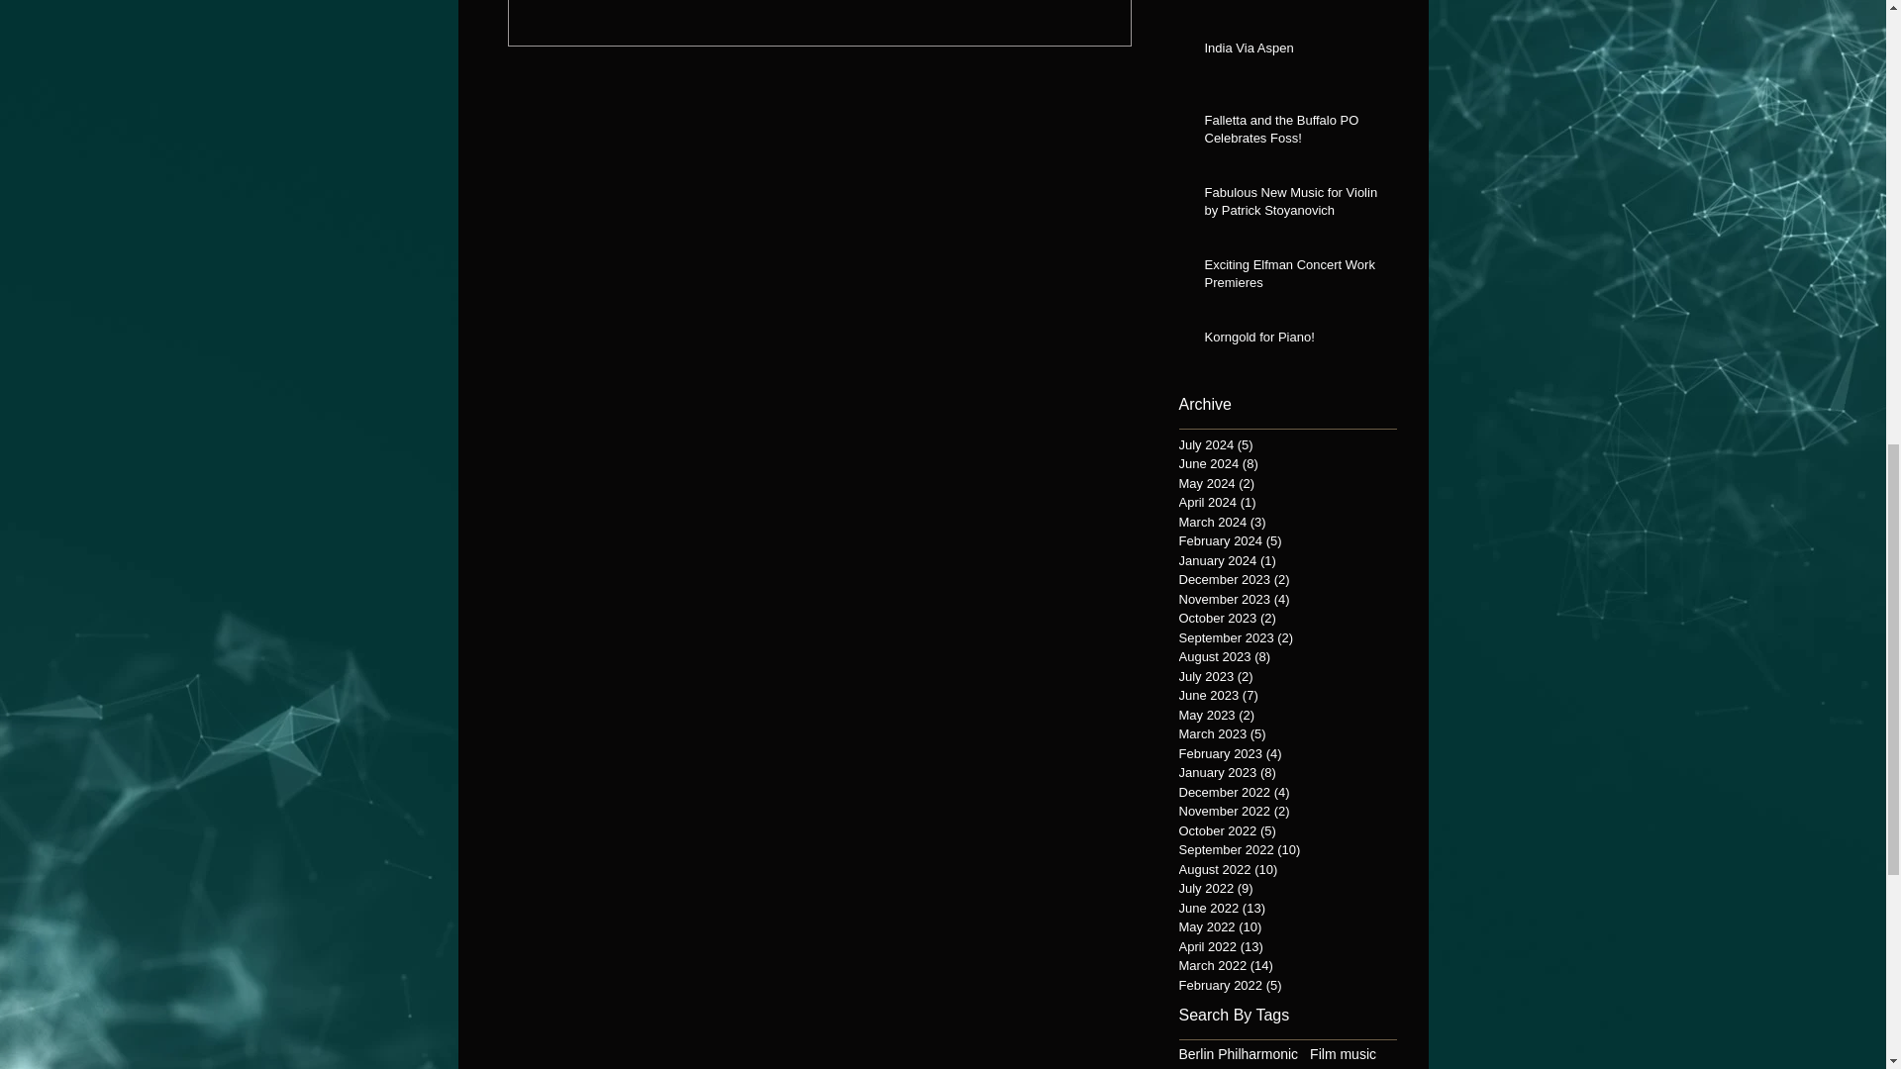 Image resolution: width=1901 pixels, height=1069 pixels. I want to click on Exciting Elfman Concert Work Premieres, so click(1293, 278).